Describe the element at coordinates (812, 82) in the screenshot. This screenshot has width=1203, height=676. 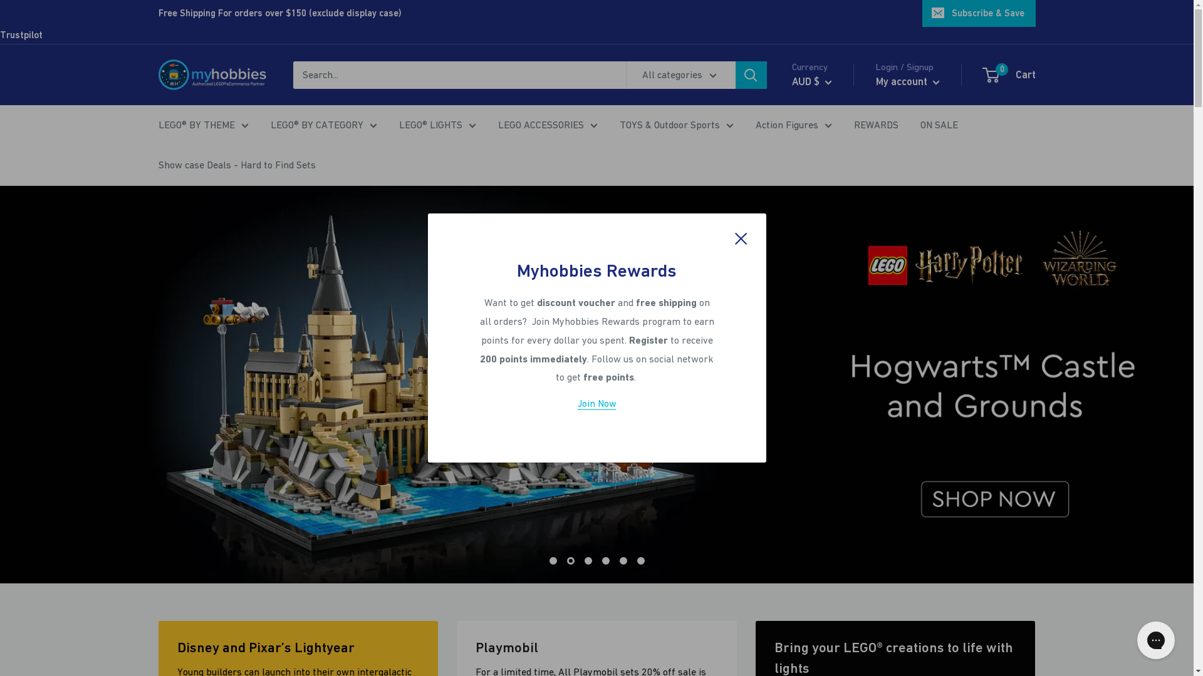
I see `AUD $` at that location.